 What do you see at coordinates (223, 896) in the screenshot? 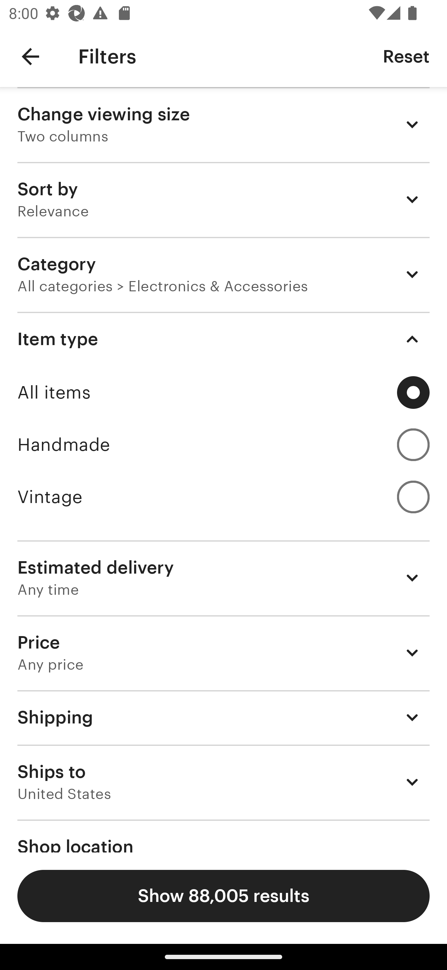
I see `Show 88,005 results Show results` at bounding box center [223, 896].